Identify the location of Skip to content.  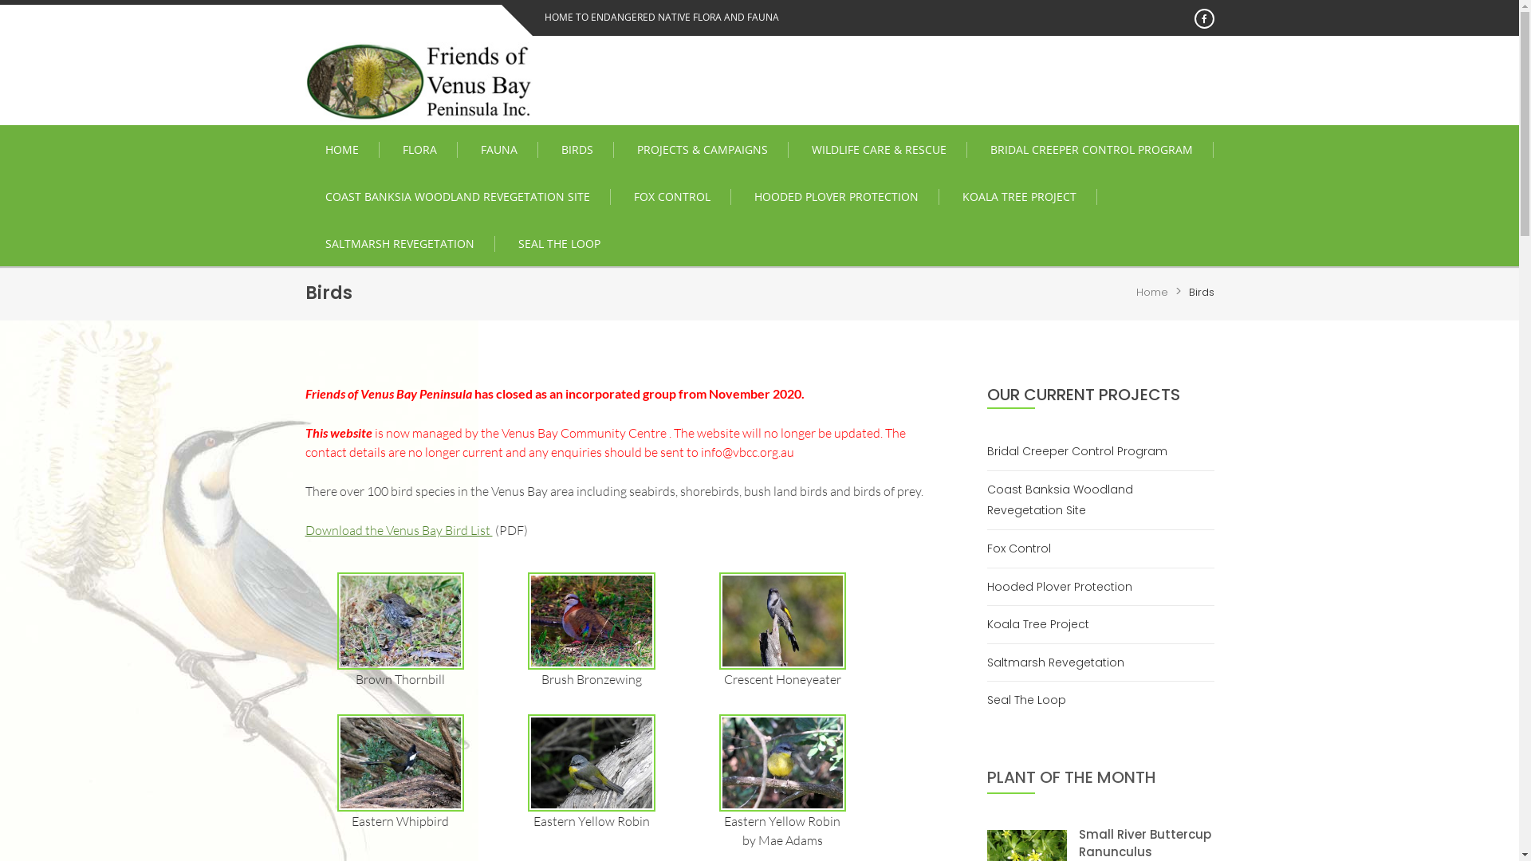
(0, 0).